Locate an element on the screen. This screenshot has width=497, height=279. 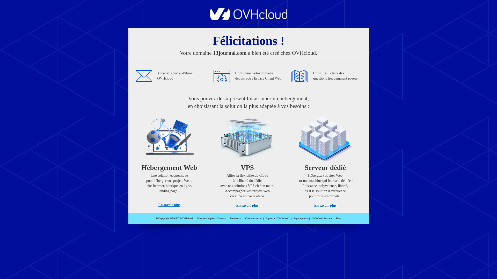
En savoir plus is located at coordinates (325, 206).